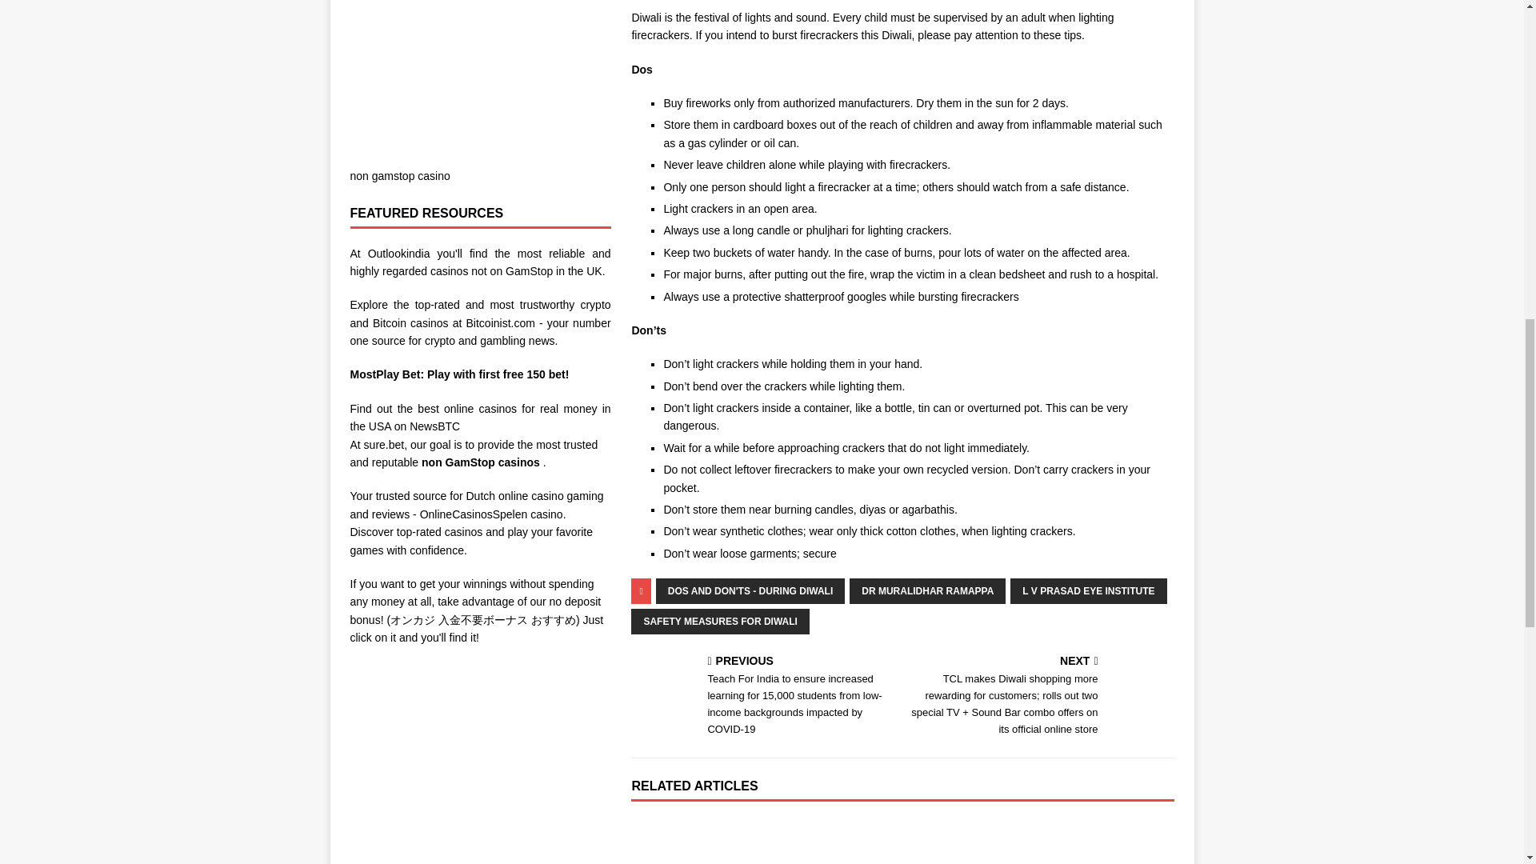 The width and height of the screenshot is (1536, 864). Describe the element at coordinates (927, 590) in the screenshot. I see `DR MURALIDHAR RAMAPPA` at that location.